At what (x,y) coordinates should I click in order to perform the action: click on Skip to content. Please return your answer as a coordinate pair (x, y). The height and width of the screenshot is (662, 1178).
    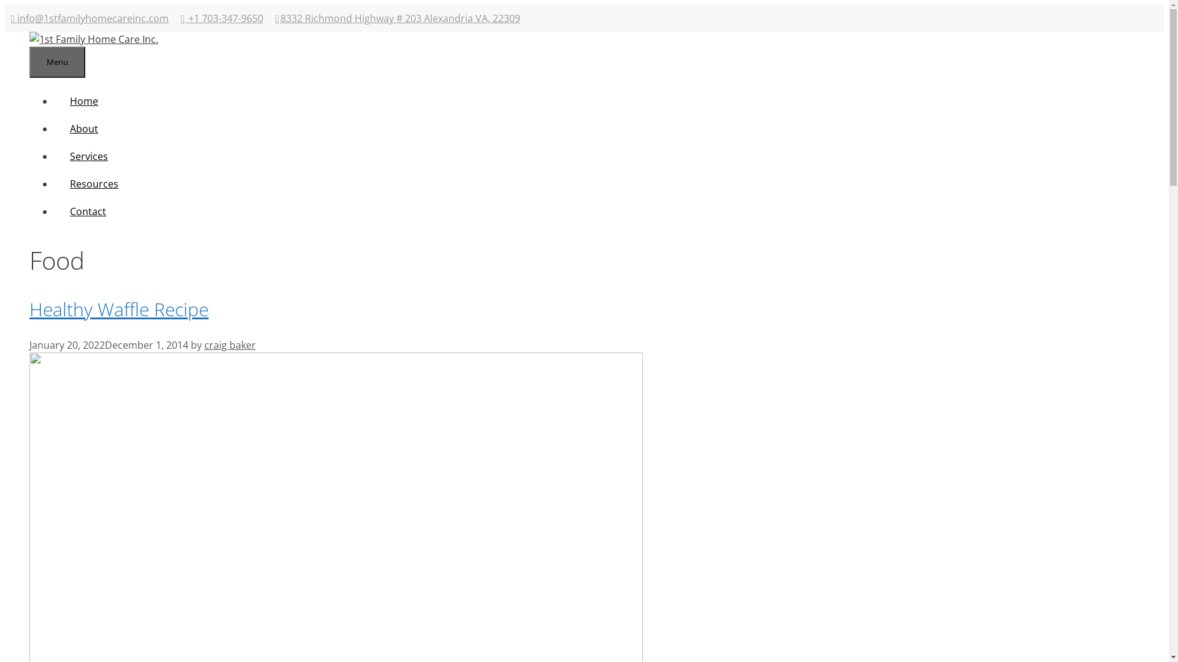
    Looking at the image, I should click on (5, 5).